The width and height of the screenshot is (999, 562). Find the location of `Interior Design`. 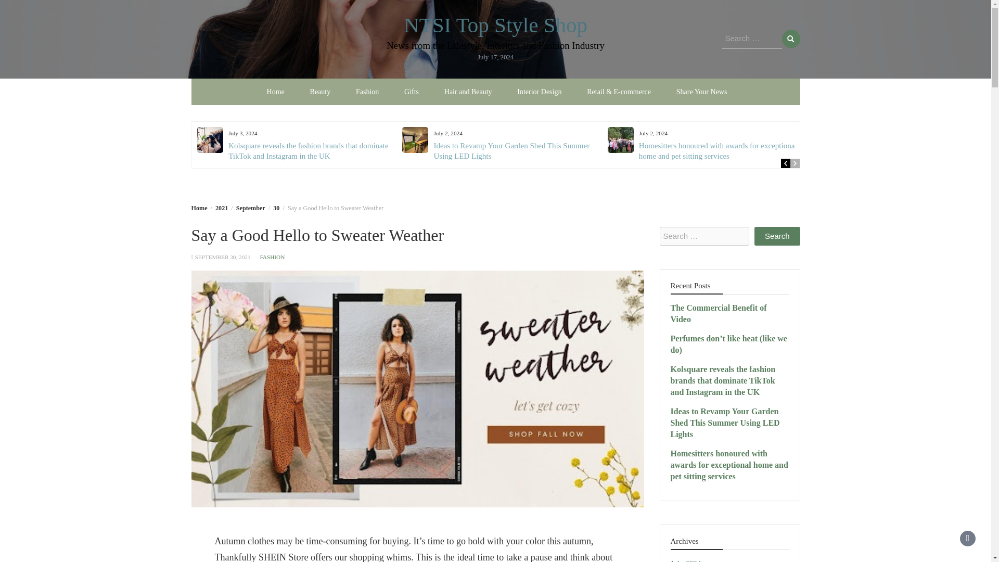

Interior Design is located at coordinates (539, 91).